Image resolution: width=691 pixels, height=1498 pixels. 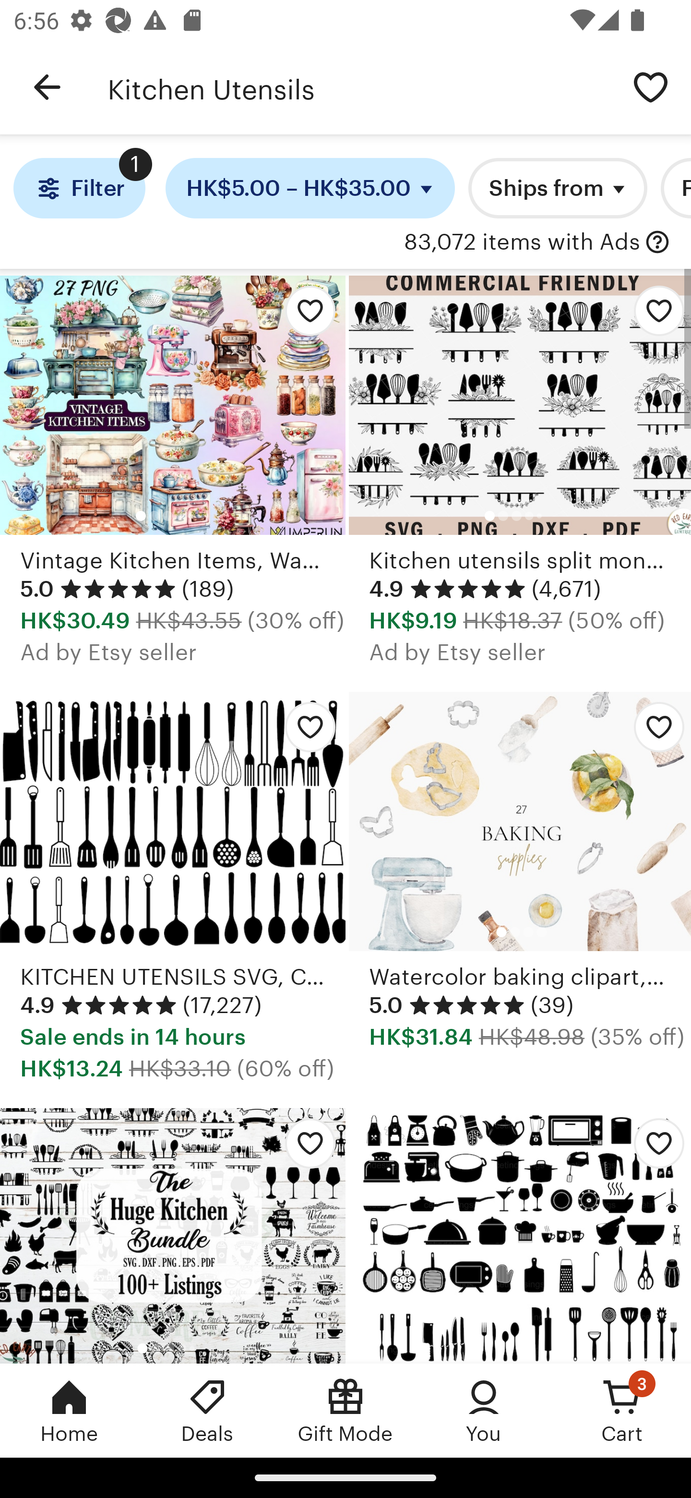 What do you see at coordinates (79, 188) in the screenshot?
I see `Filter` at bounding box center [79, 188].